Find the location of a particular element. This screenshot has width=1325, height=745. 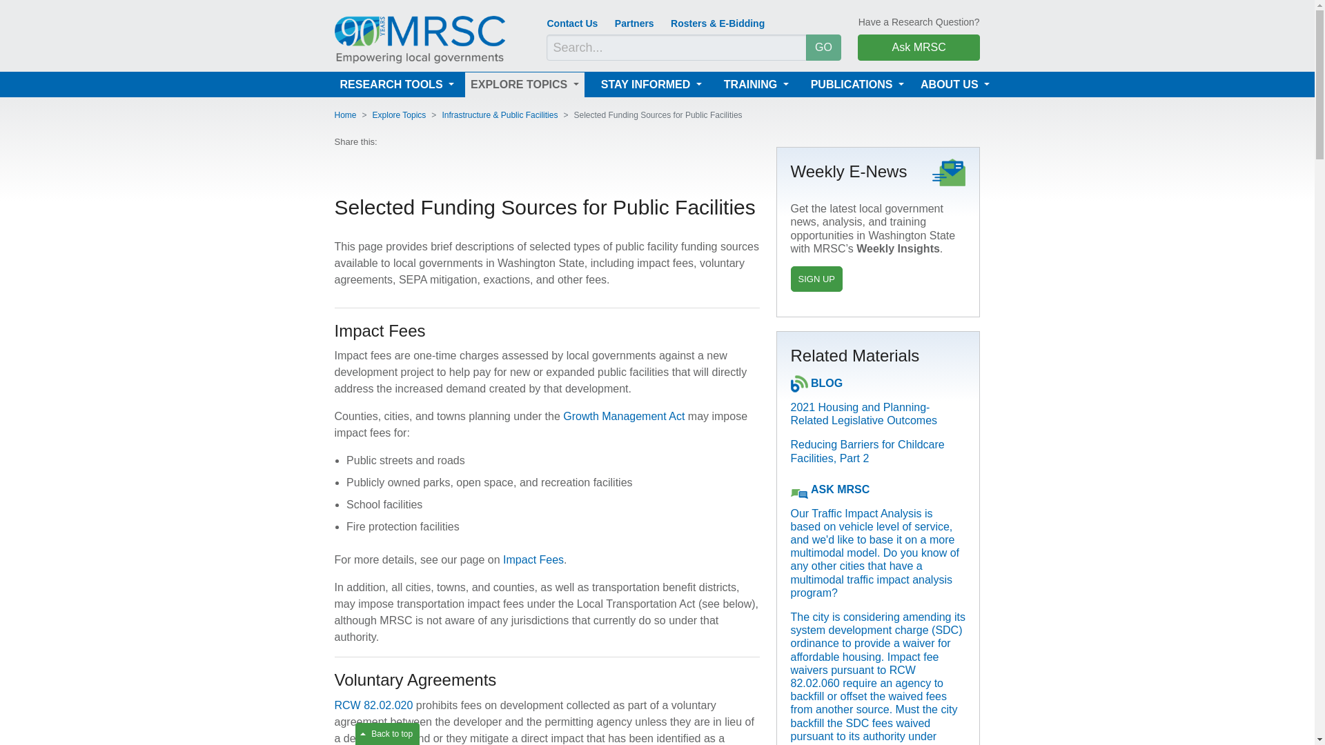

MRSC logo is located at coordinates (419, 39).